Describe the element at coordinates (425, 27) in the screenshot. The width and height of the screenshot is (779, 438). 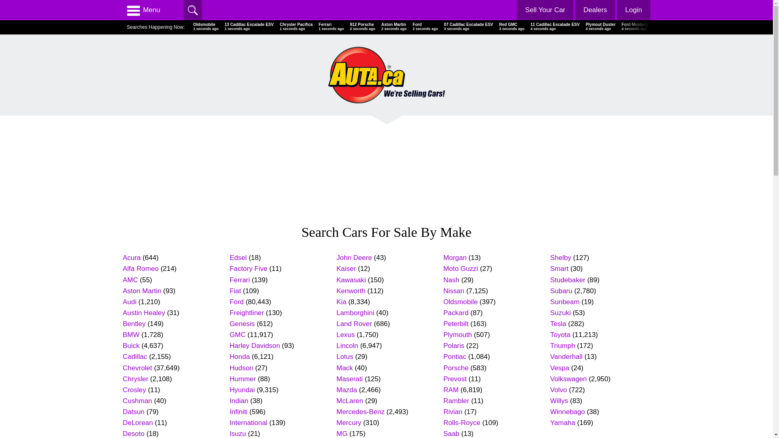
I see `Ford
2 seconds ago` at that location.